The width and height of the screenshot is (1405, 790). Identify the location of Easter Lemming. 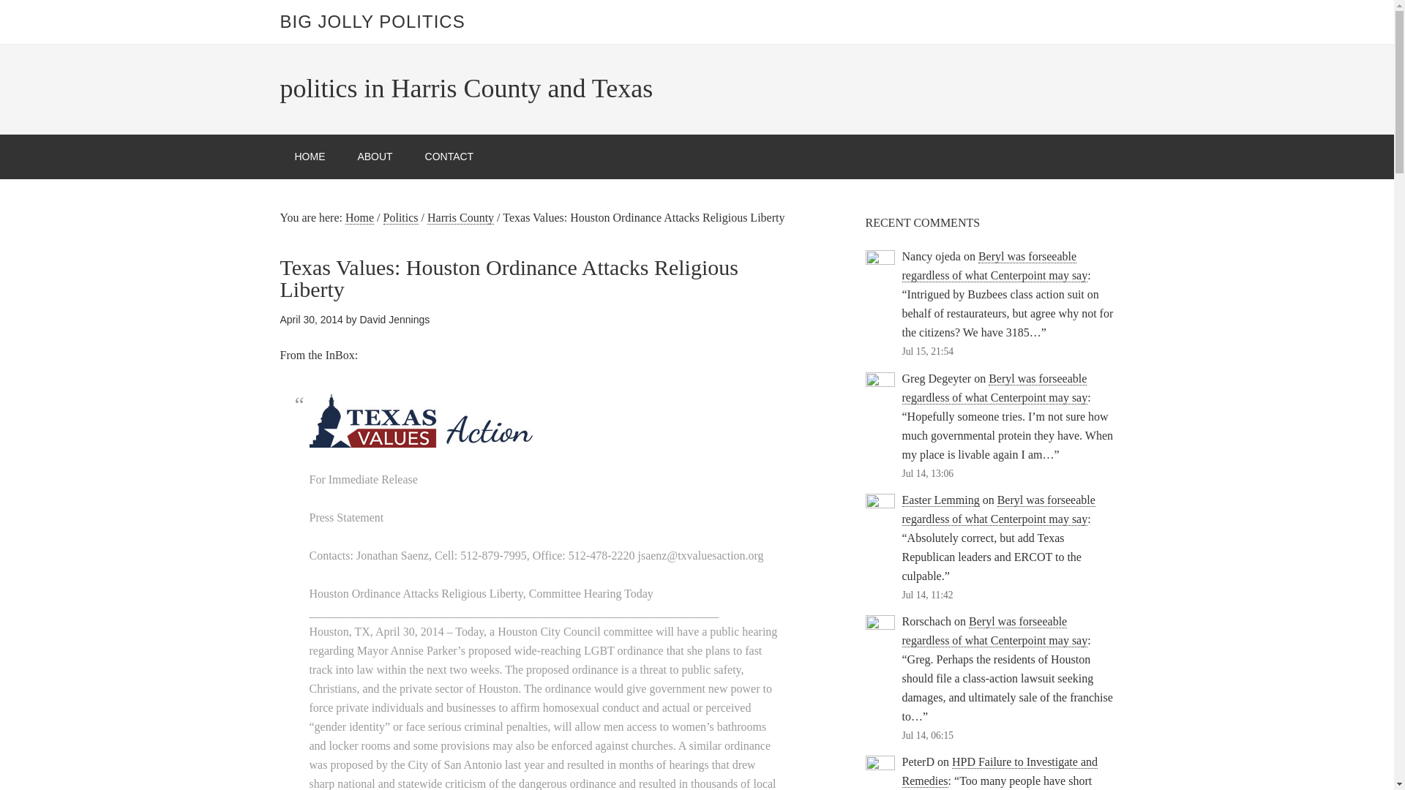
(940, 500).